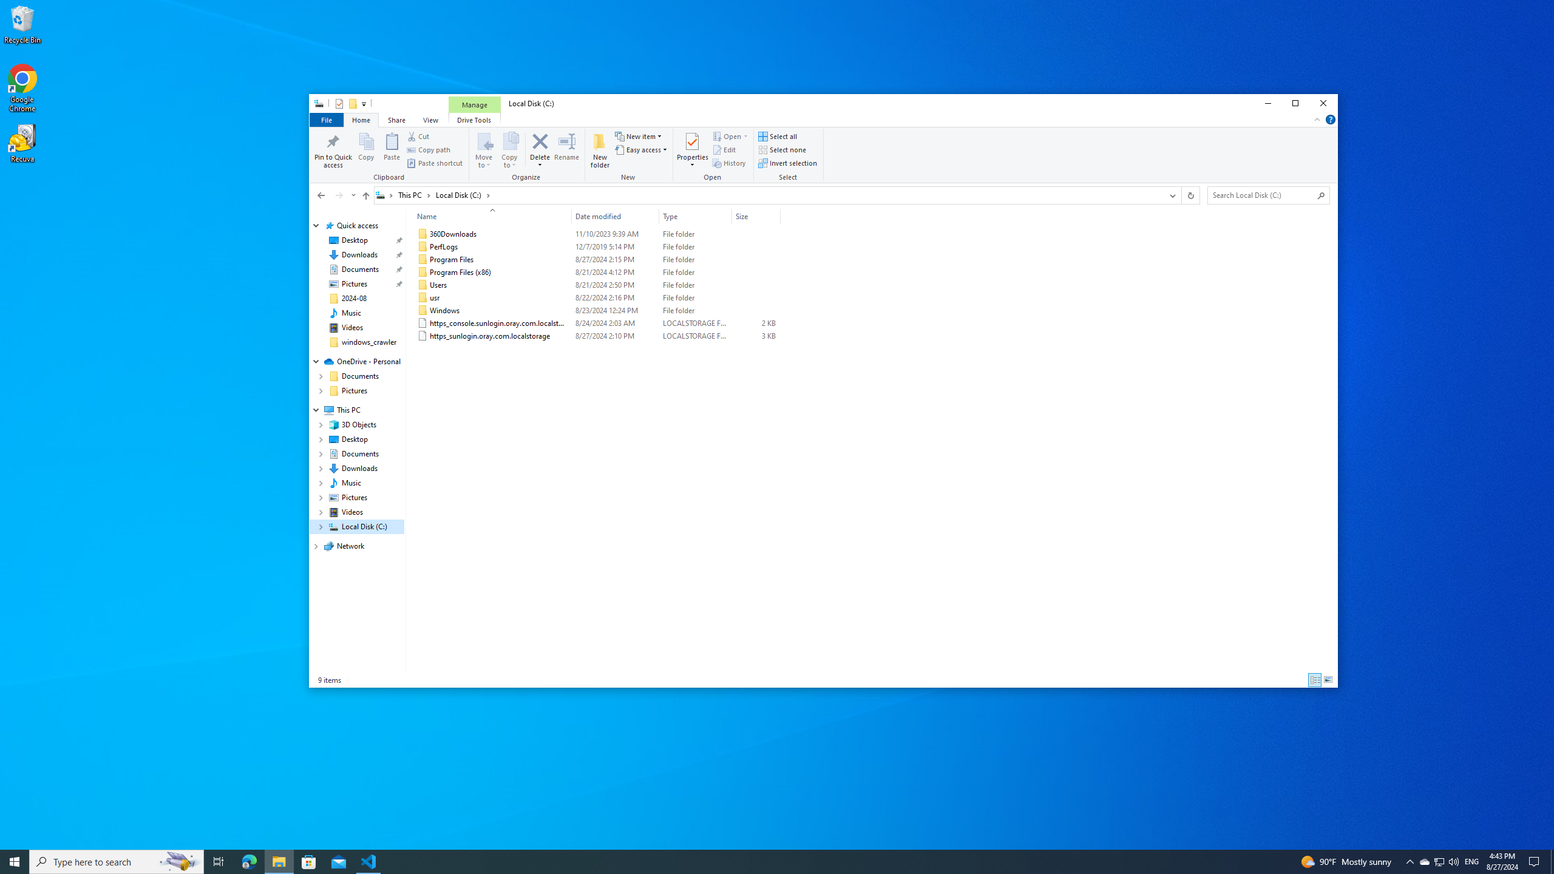  What do you see at coordinates (367, 149) in the screenshot?
I see `Copy` at bounding box center [367, 149].